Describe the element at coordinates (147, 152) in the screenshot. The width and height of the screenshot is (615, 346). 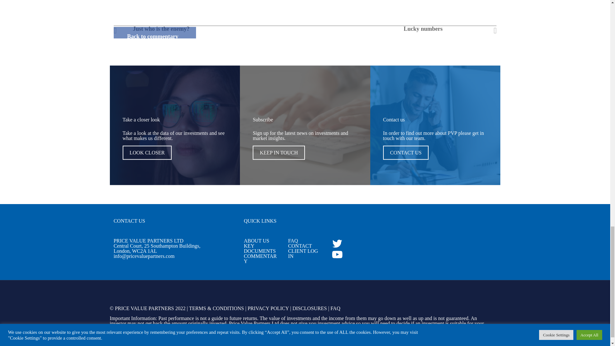
I see `LOOK CLOSER` at that location.